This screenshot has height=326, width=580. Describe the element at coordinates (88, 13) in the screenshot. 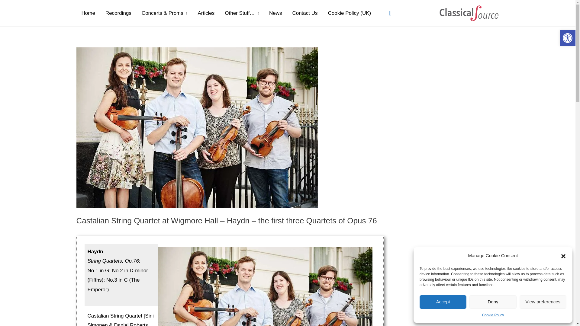

I see `Home` at that location.